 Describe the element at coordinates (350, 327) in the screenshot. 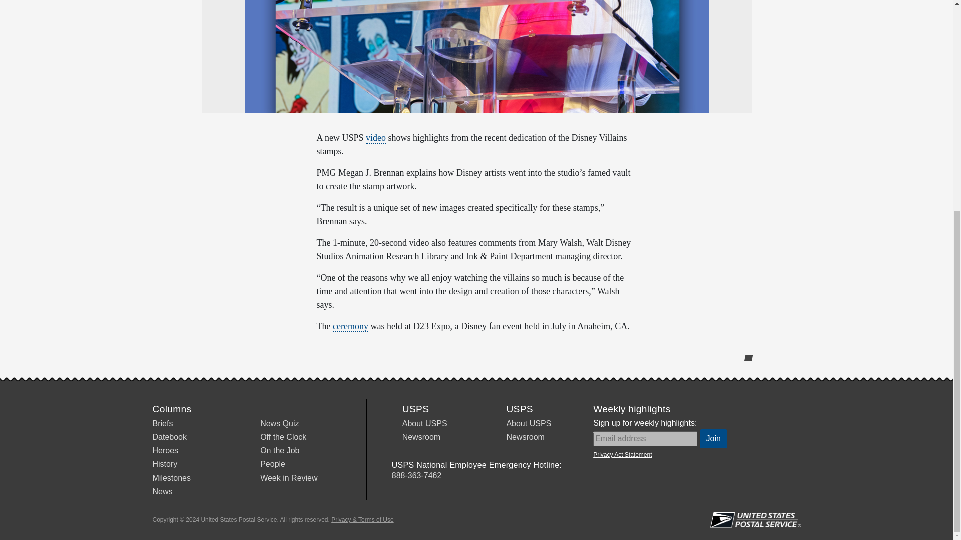

I see `ceremony` at that location.